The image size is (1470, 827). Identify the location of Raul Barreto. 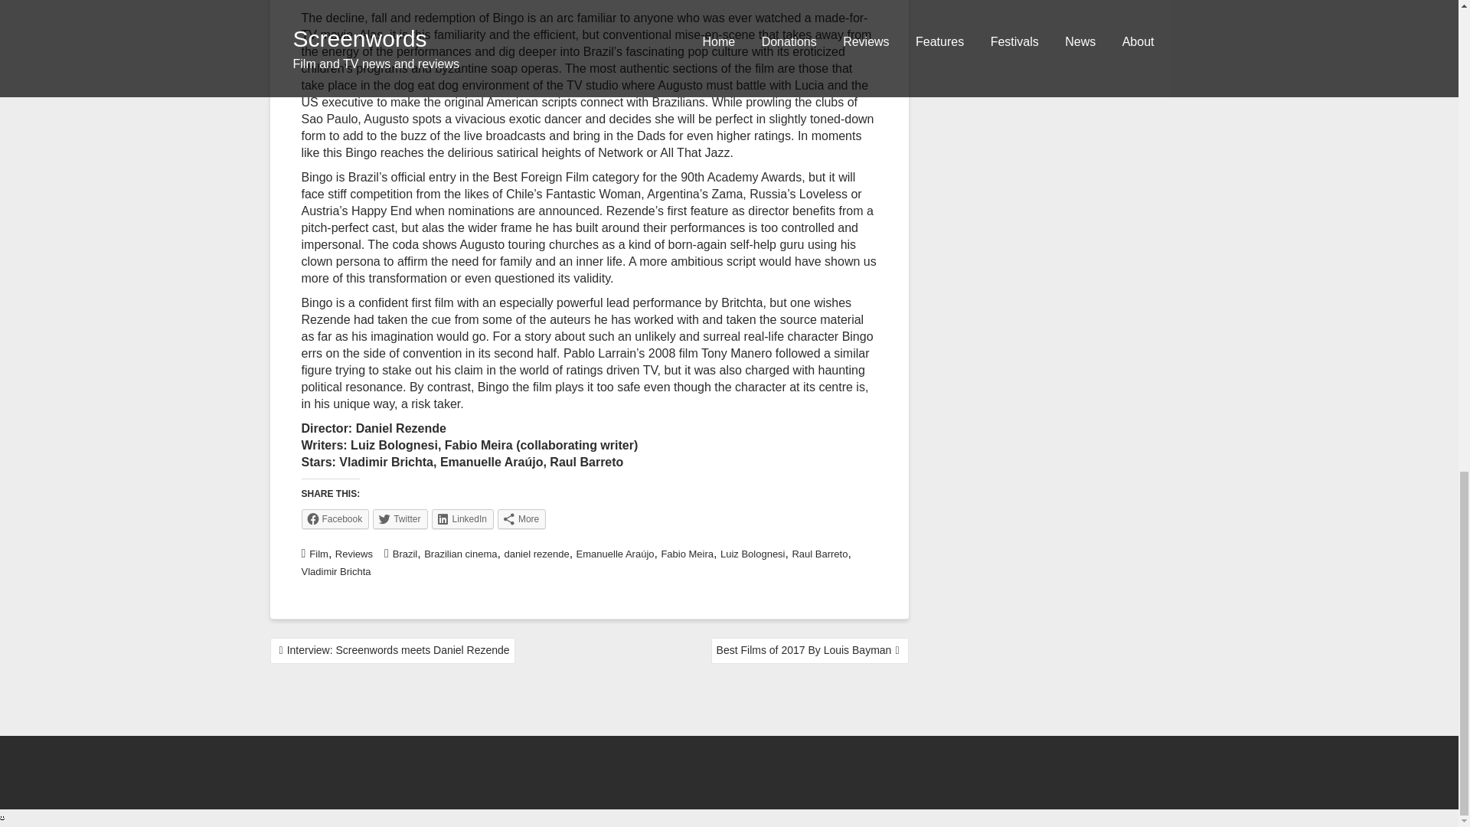
(819, 554).